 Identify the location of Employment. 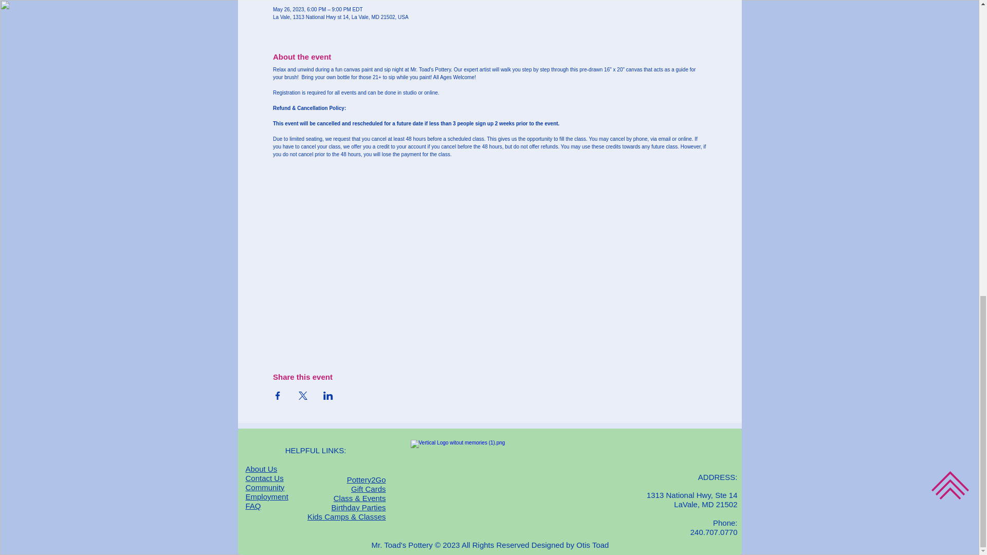
(267, 497).